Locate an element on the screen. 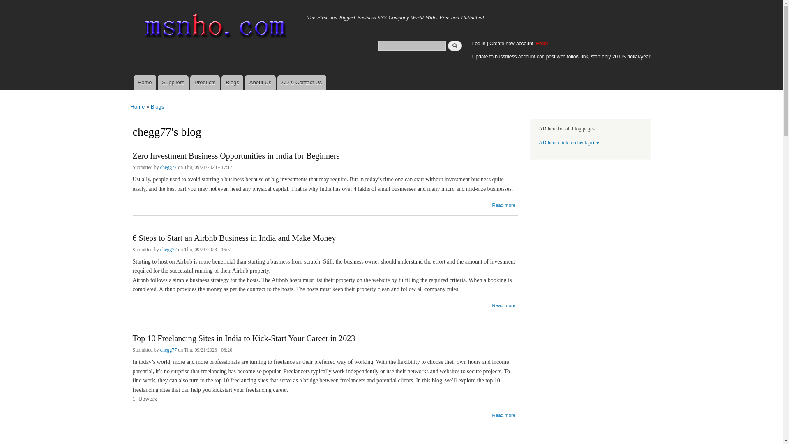 This screenshot has width=789, height=444. About us is located at coordinates (260, 83).